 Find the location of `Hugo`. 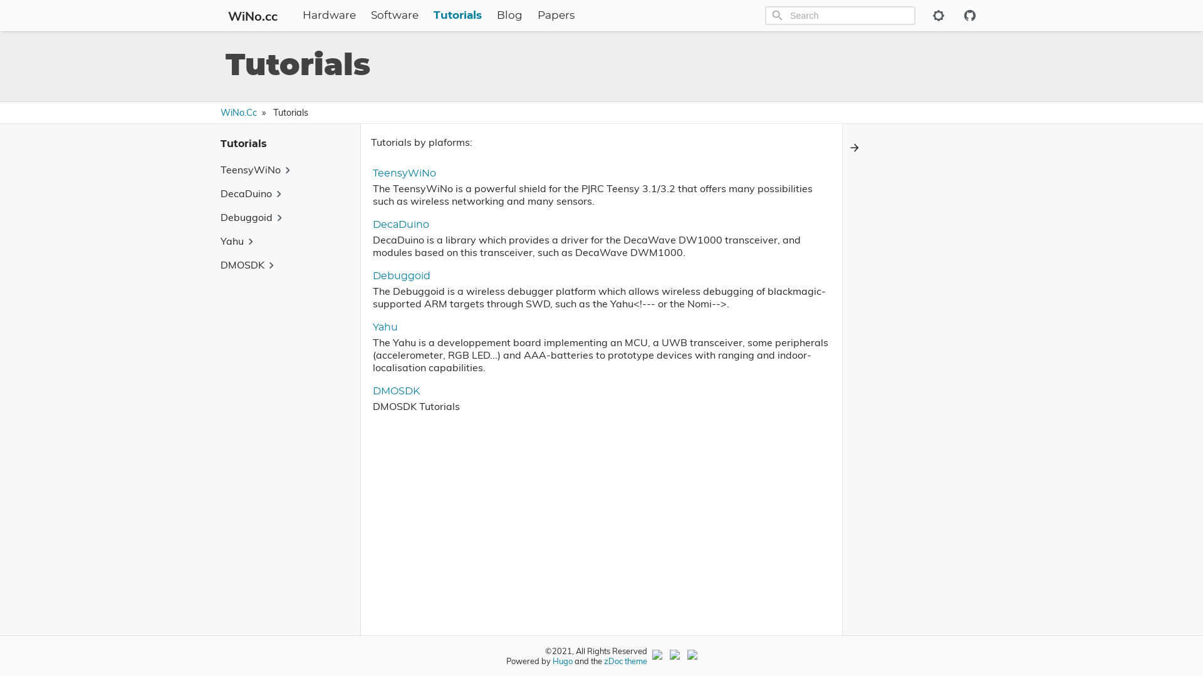

Hugo is located at coordinates (563, 661).